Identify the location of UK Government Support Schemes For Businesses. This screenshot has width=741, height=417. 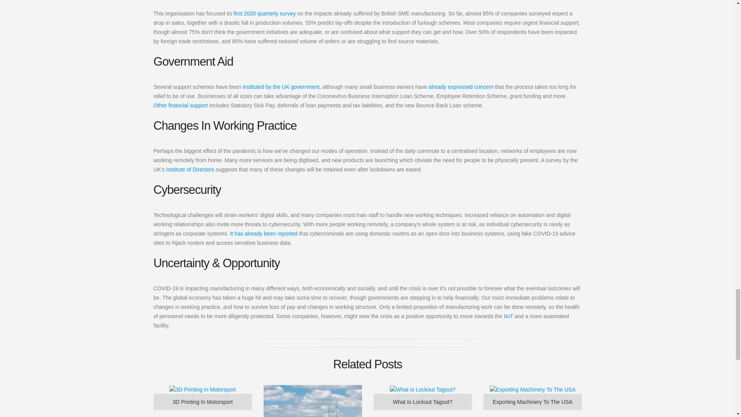
(281, 87).